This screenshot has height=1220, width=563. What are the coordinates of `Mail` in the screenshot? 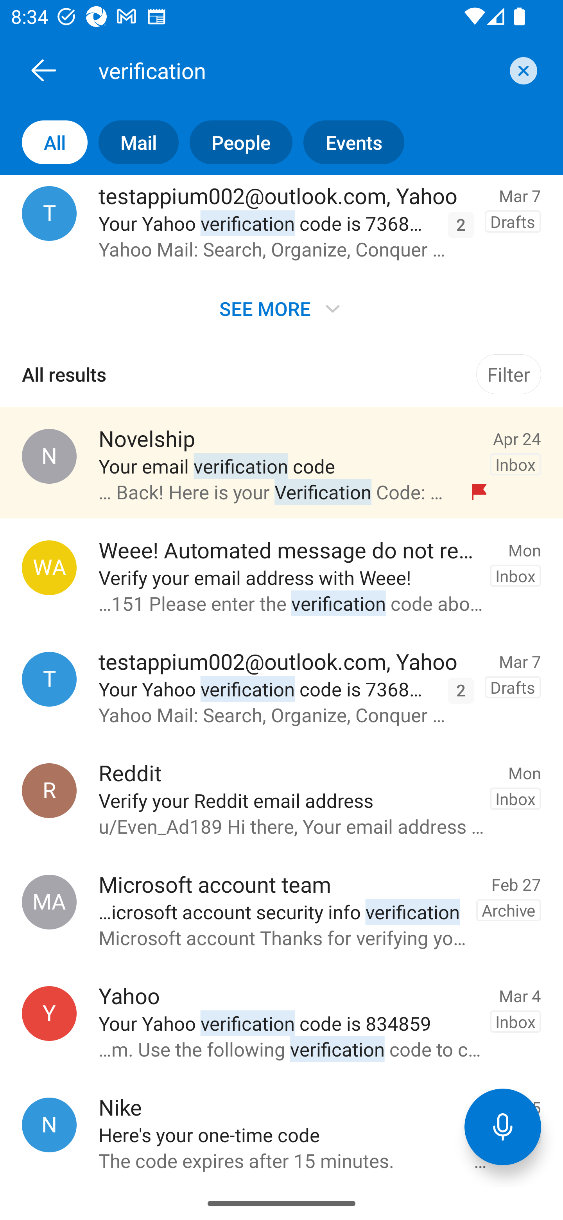 It's located at (133, 142).